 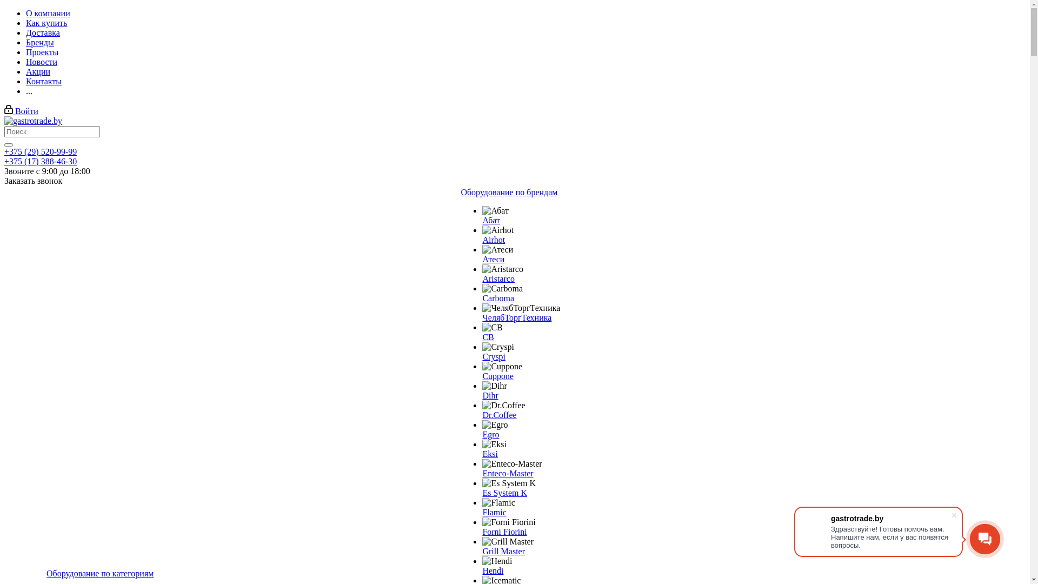 I want to click on gastrotrade.by, so click(x=34, y=121).